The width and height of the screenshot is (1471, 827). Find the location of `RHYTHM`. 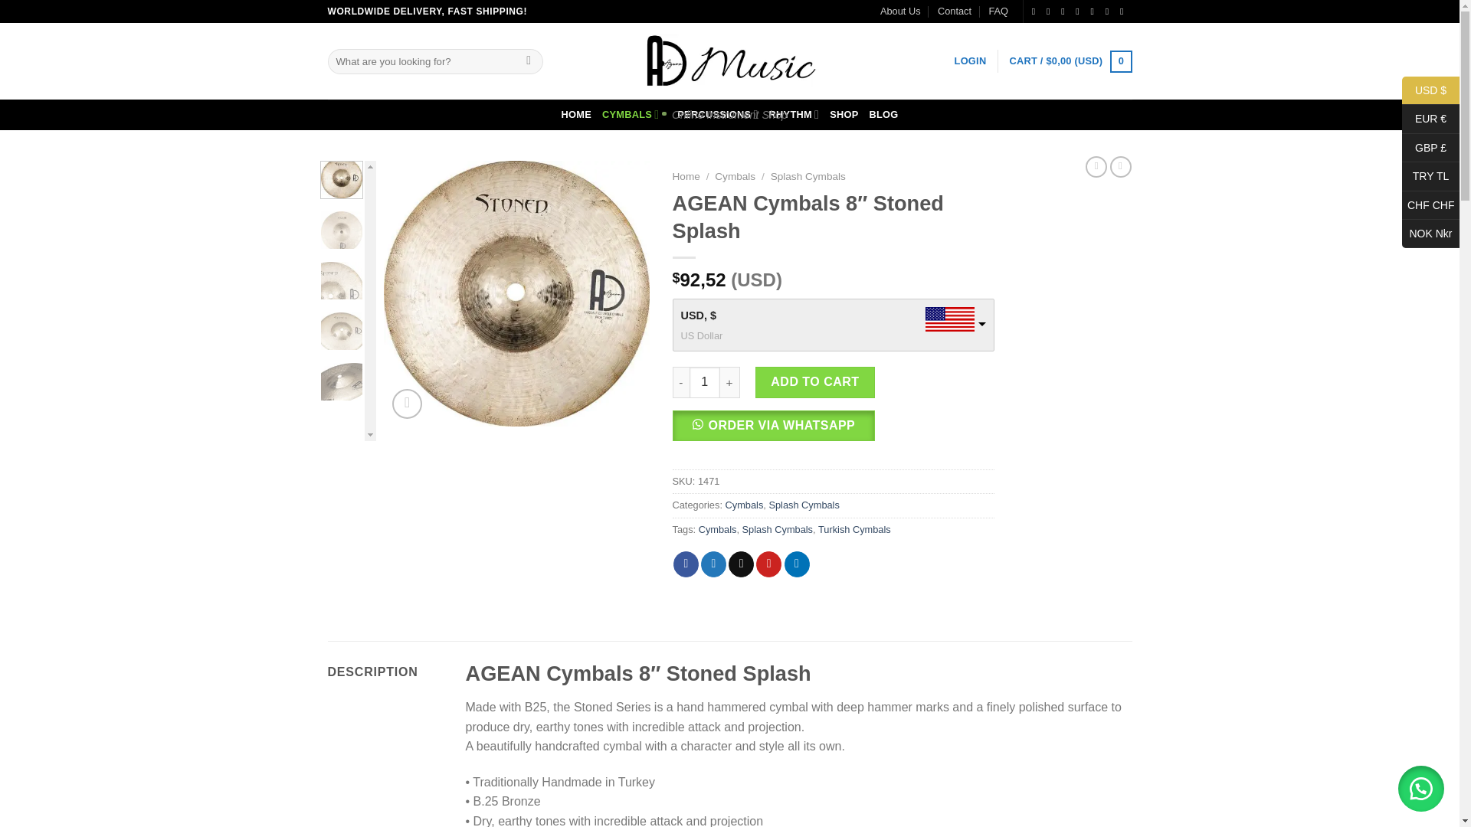

RHYTHM is located at coordinates (794, 113).